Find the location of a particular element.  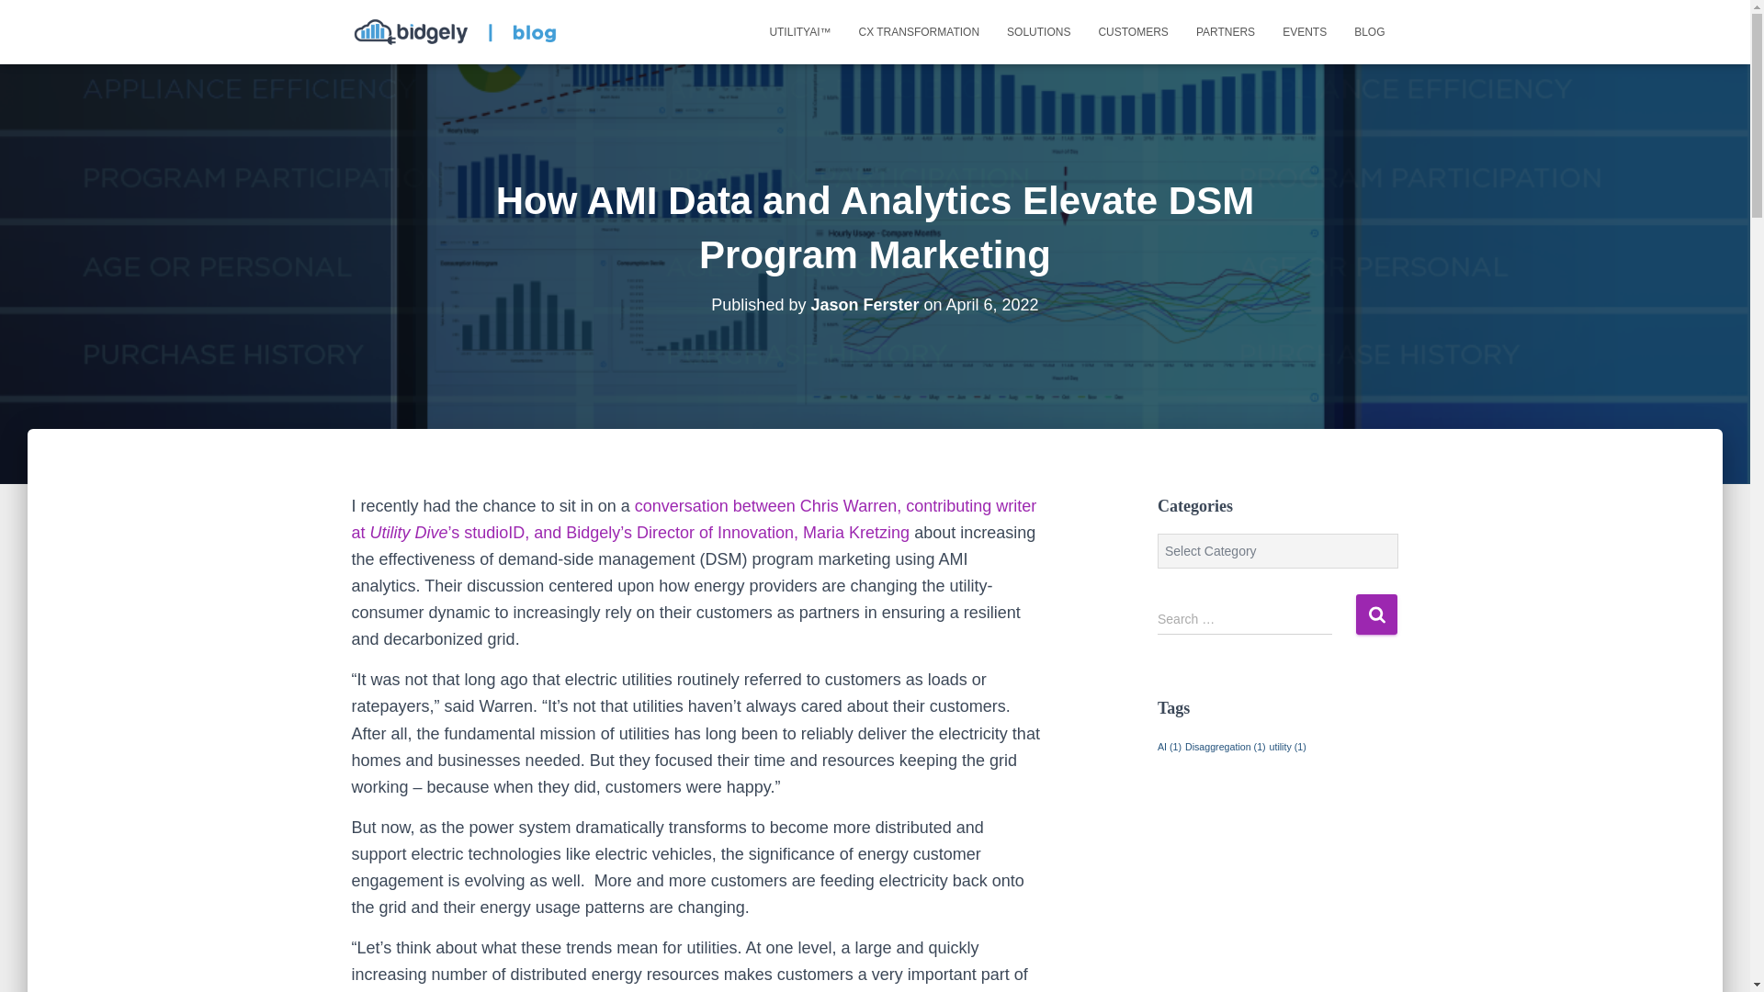

Bidgely is located at coordinates (459, 31).